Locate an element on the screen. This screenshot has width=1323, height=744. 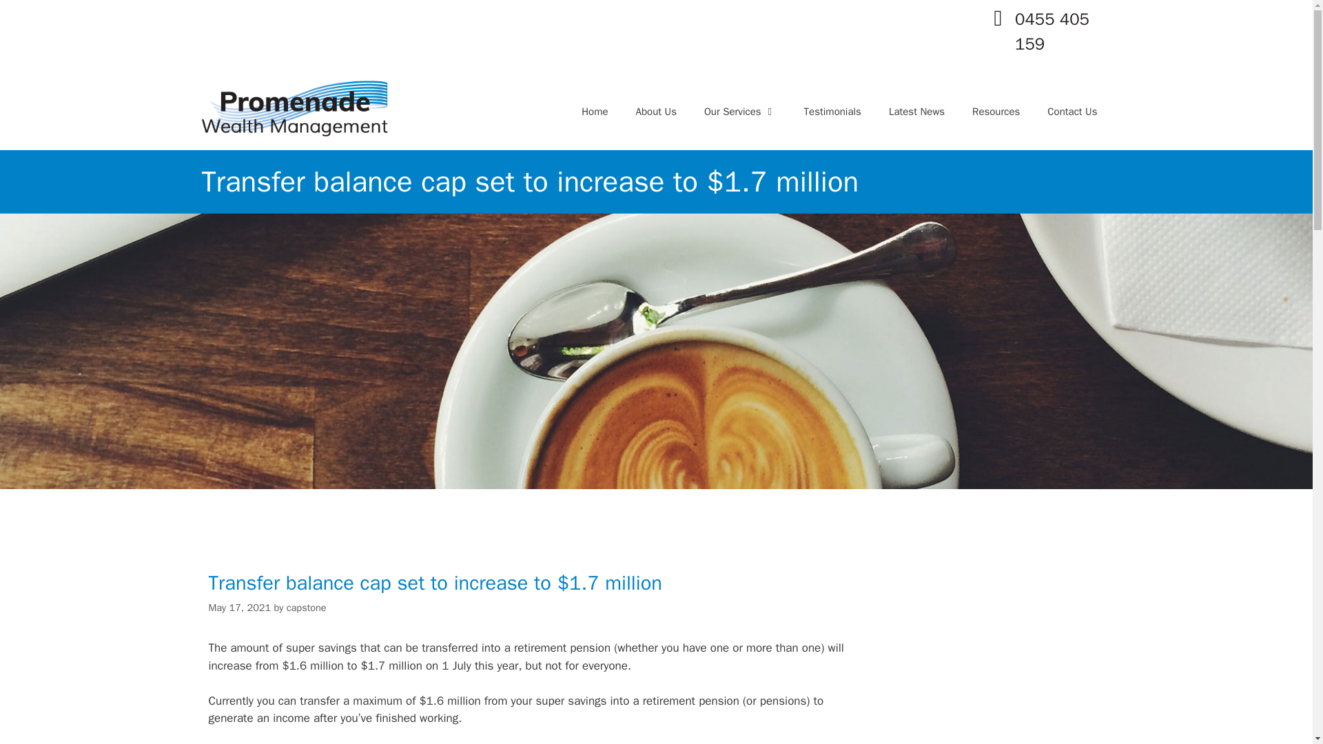
capstone is located at coordinates (307, 608).